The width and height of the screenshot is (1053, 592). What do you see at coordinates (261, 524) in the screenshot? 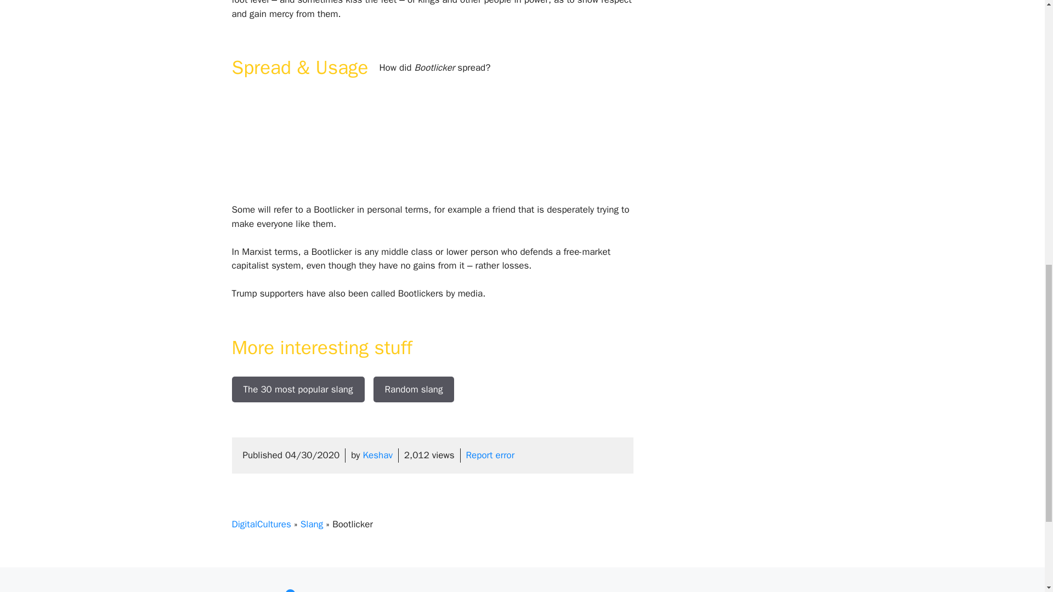
I see `DigitalCultures` at bounding box center [261, 524].